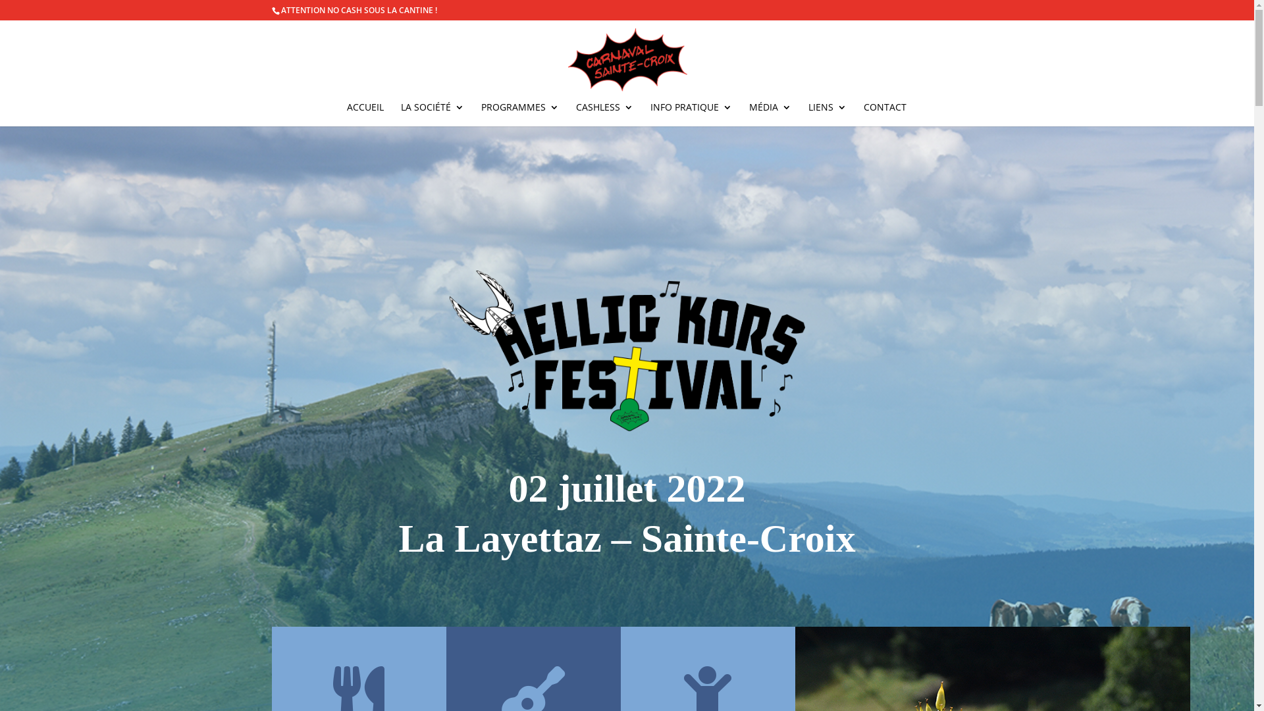  What do you see at coordinates (691, 115) in the screenshot?
I see `INFO PRATIQUE` at bounding box center [691, 115].